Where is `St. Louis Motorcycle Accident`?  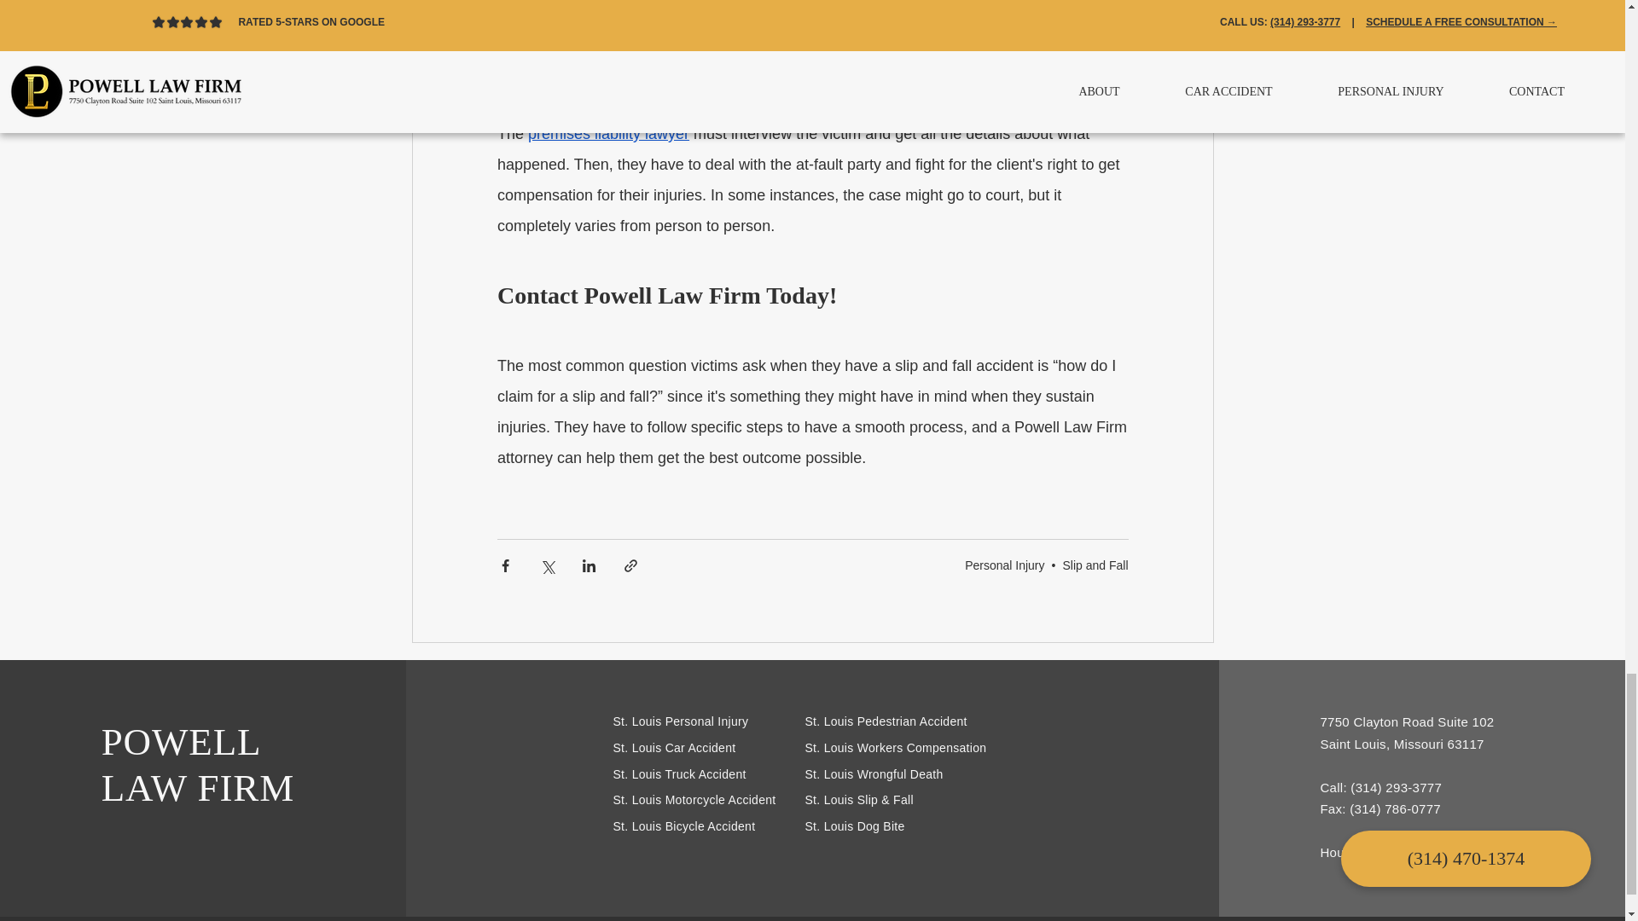 St. Louis Motorcycle Accident is located at coordinates (694, 800).